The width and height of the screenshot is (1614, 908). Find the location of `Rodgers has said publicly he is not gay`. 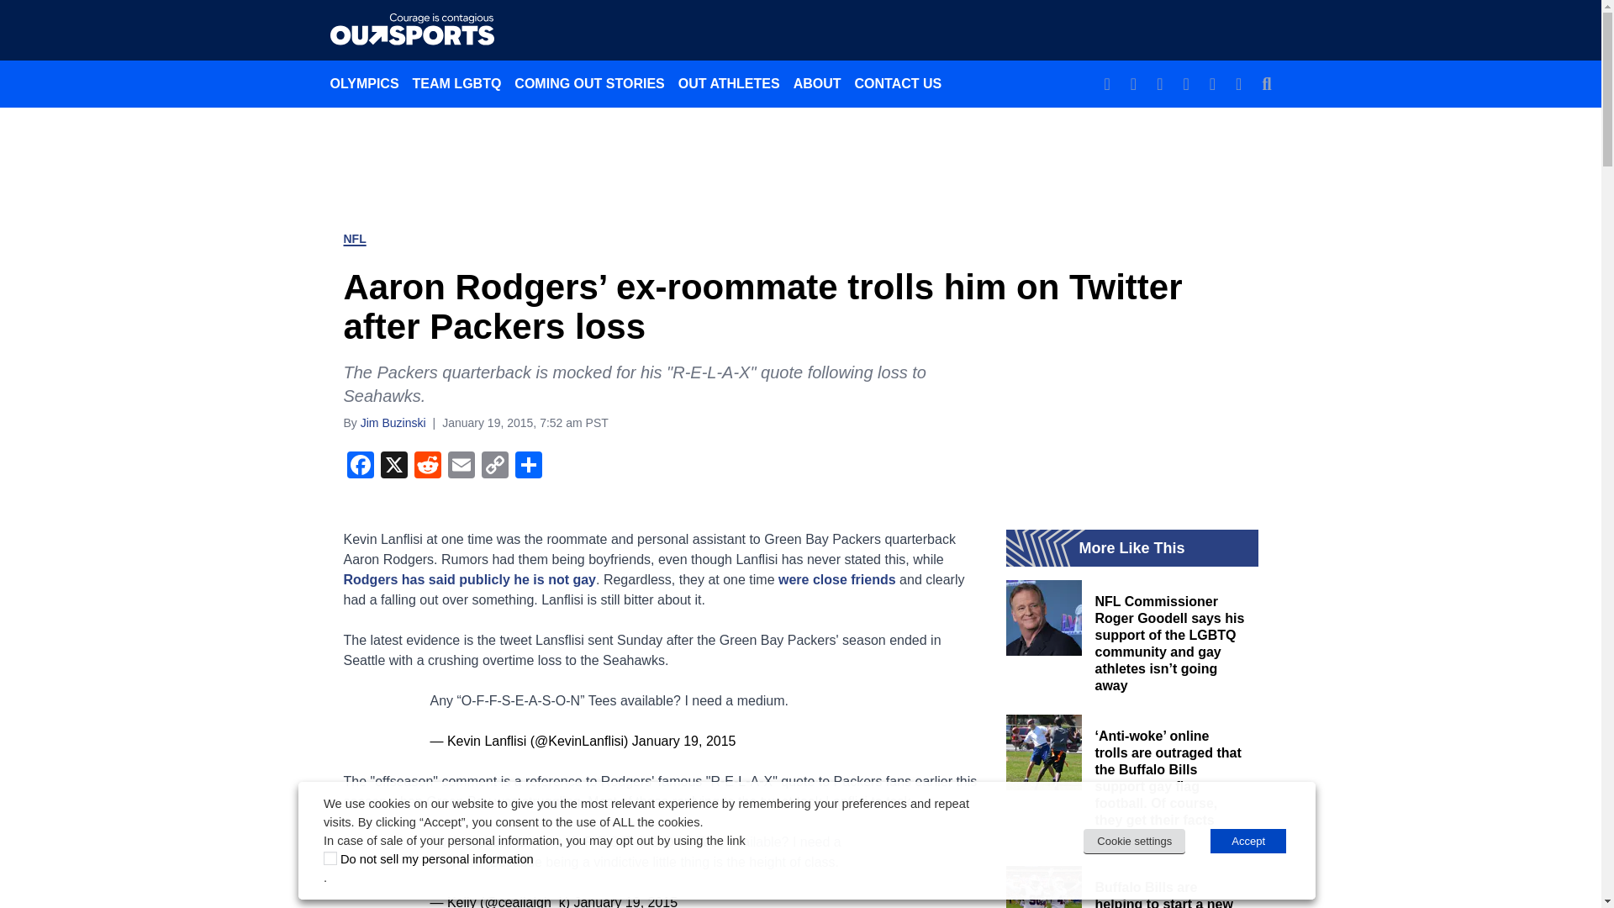

Rodgers has said publicly he is not gay is located at coordinates (469, 578).